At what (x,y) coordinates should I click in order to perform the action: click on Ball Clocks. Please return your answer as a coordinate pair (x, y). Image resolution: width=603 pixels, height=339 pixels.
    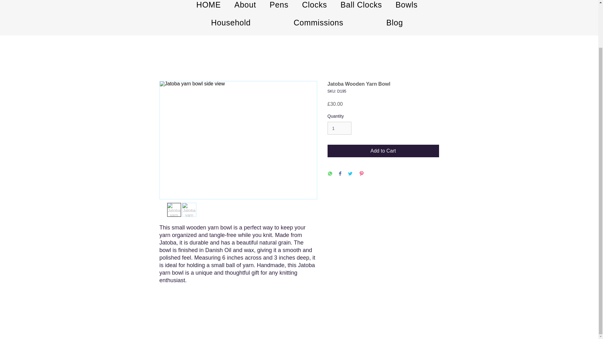
    Looking at the image, I should click on (361, 6).